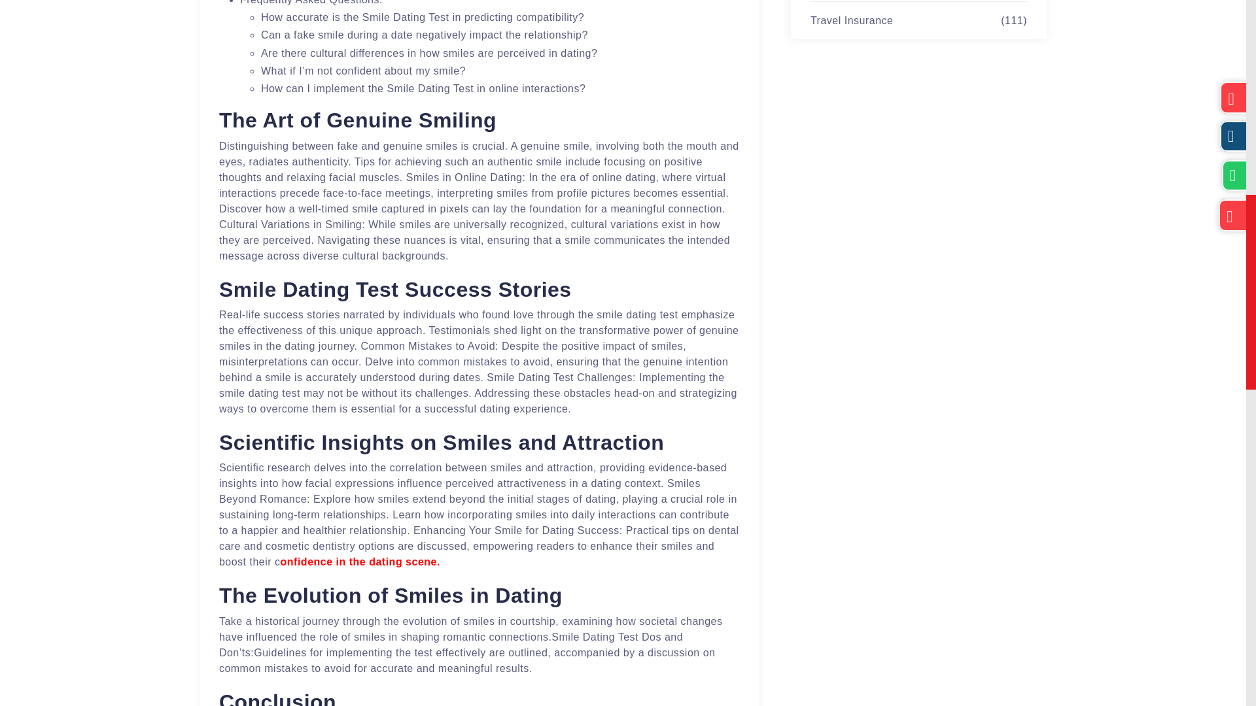 The image size is (1256, 706). What do you see at coordinates (360, 562) in the screenshot?
I see `onfidence in the dating scene.` at bounding box center [360, 562].